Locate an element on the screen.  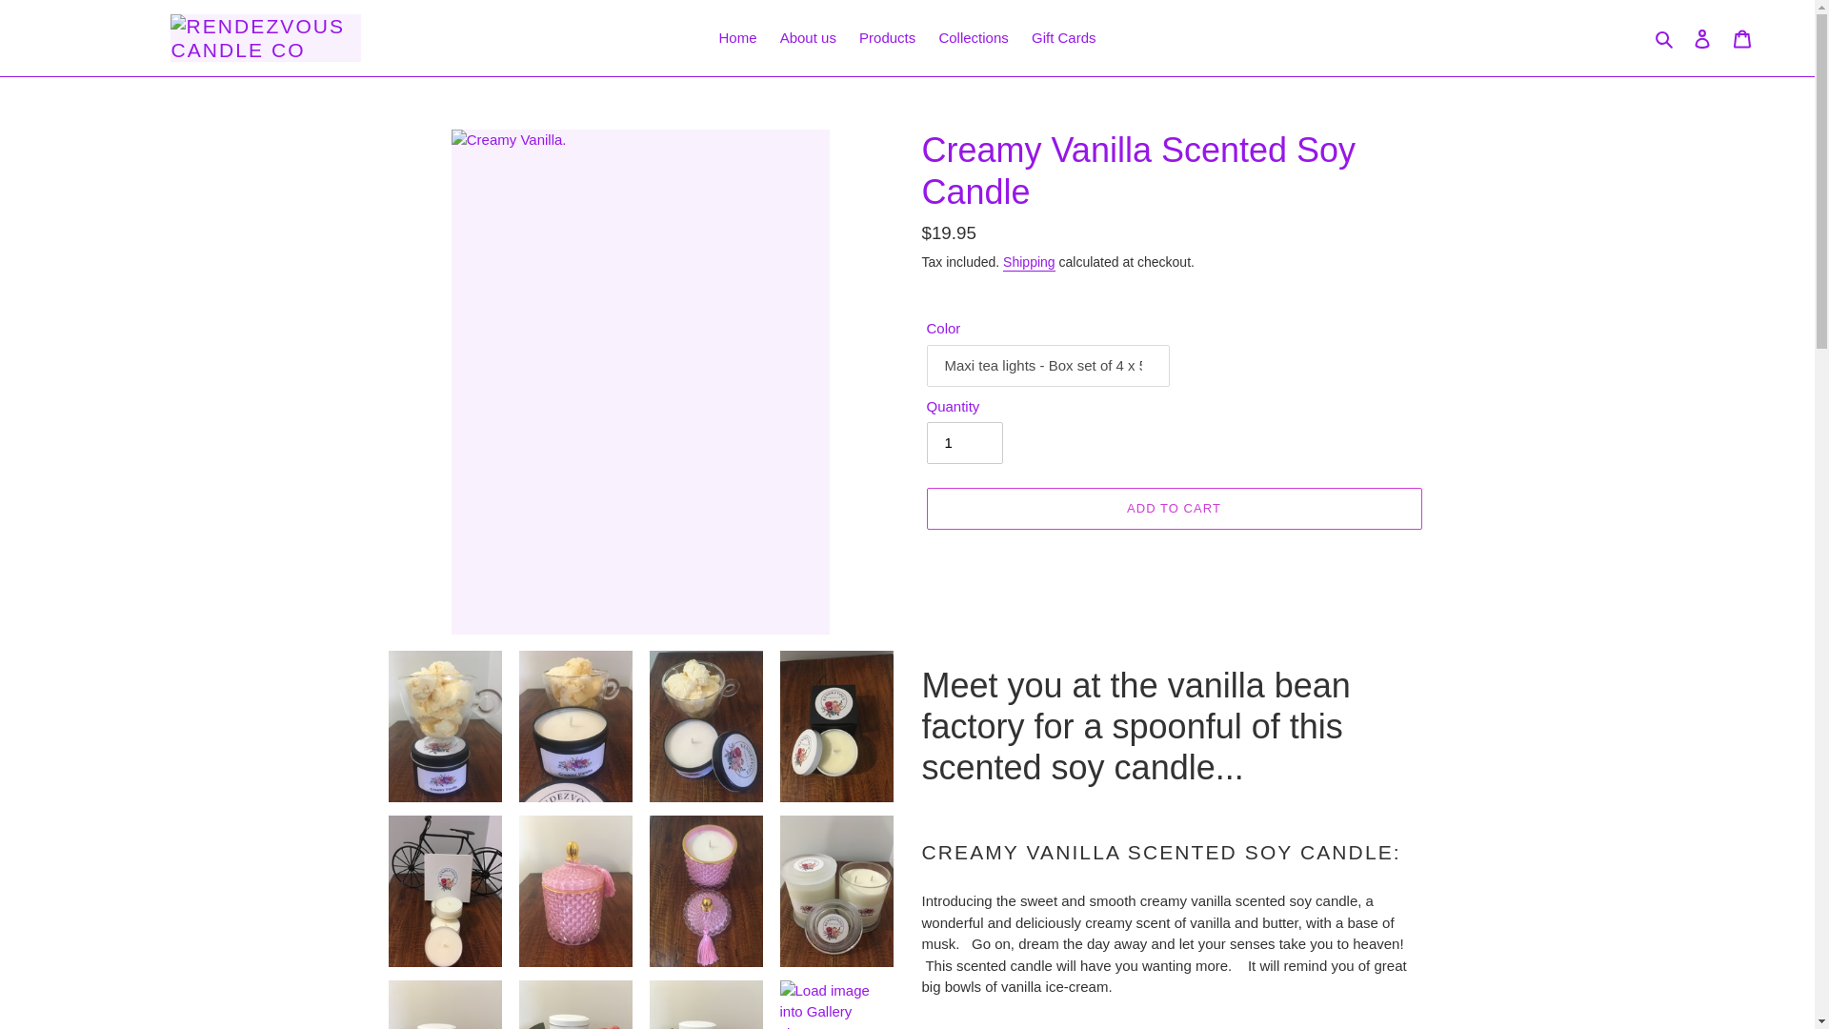
1 is located at coordinates (964, 442).